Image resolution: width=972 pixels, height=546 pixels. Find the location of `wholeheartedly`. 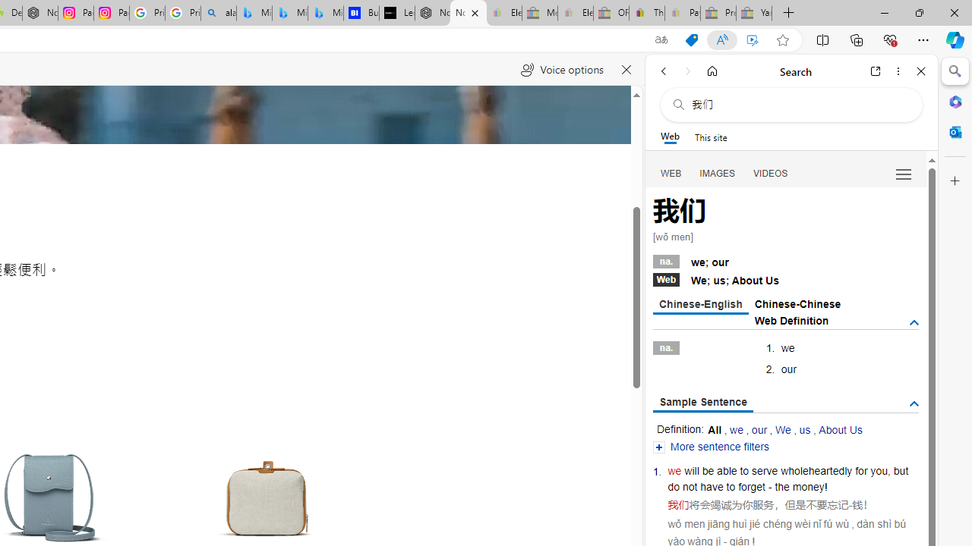

wholeheartedly is located at coordinates (816, 470).